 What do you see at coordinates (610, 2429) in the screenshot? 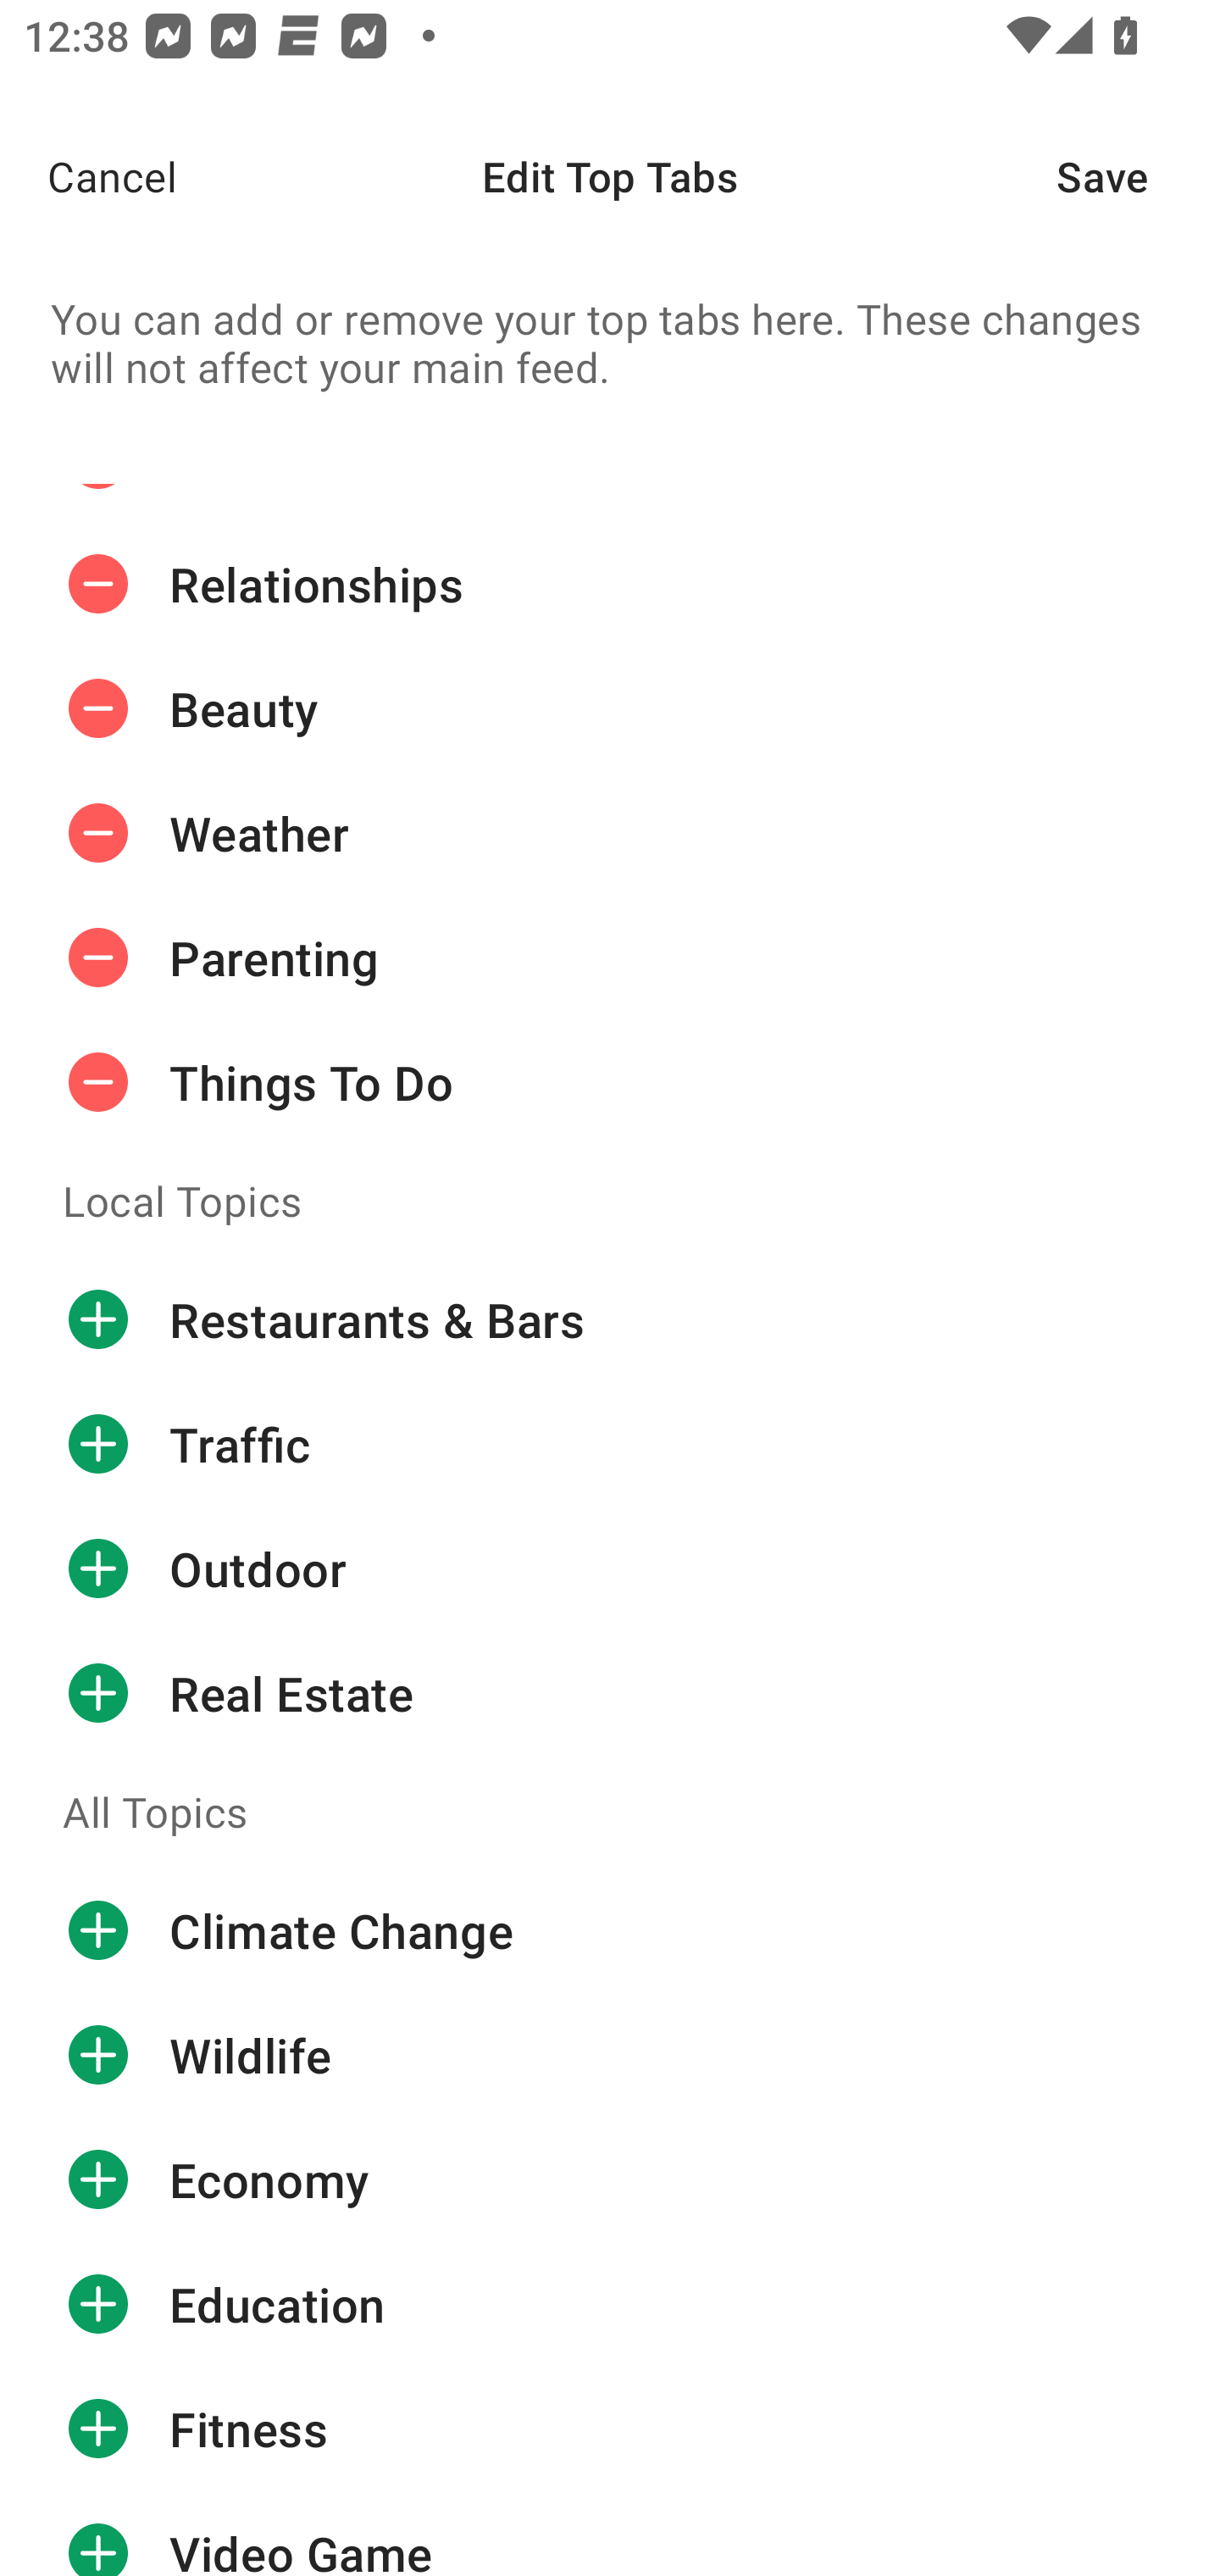
I see `Fitness` at bounding box center [610, 2429].